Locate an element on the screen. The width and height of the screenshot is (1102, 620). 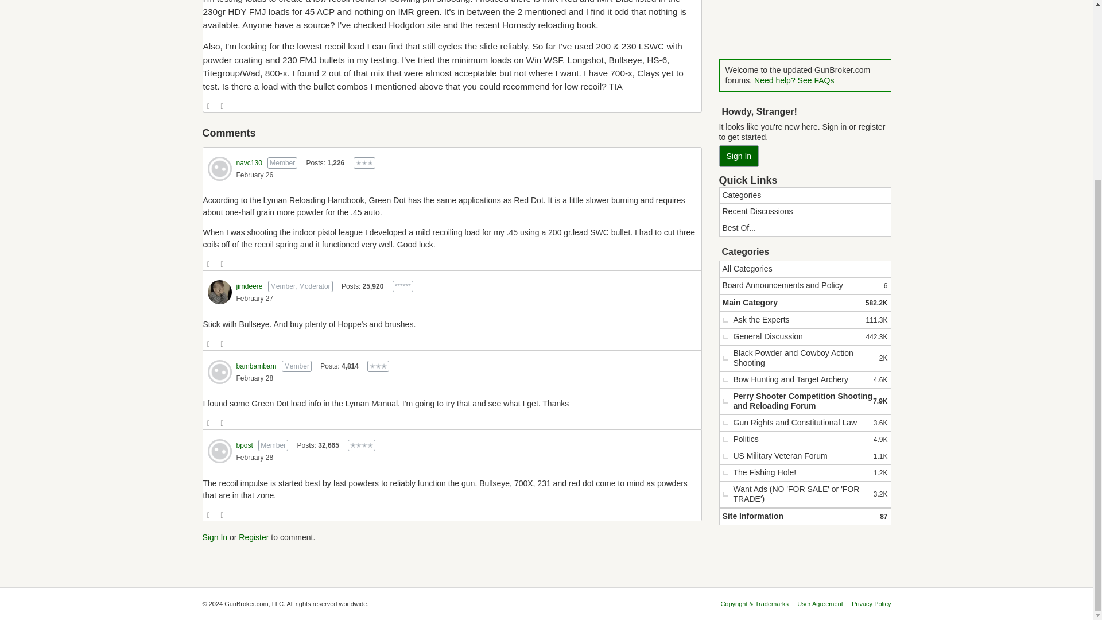
Moderator is located at coordinates (403, 286).